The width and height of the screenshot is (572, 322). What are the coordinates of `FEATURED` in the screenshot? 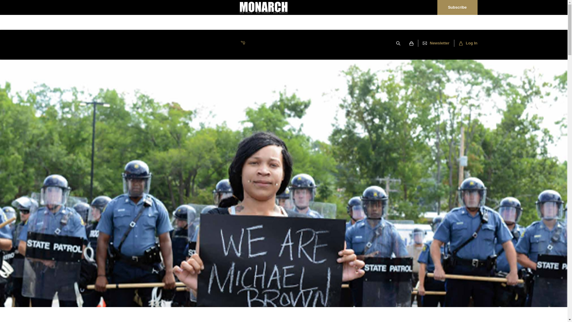 It's located at (124, 44).